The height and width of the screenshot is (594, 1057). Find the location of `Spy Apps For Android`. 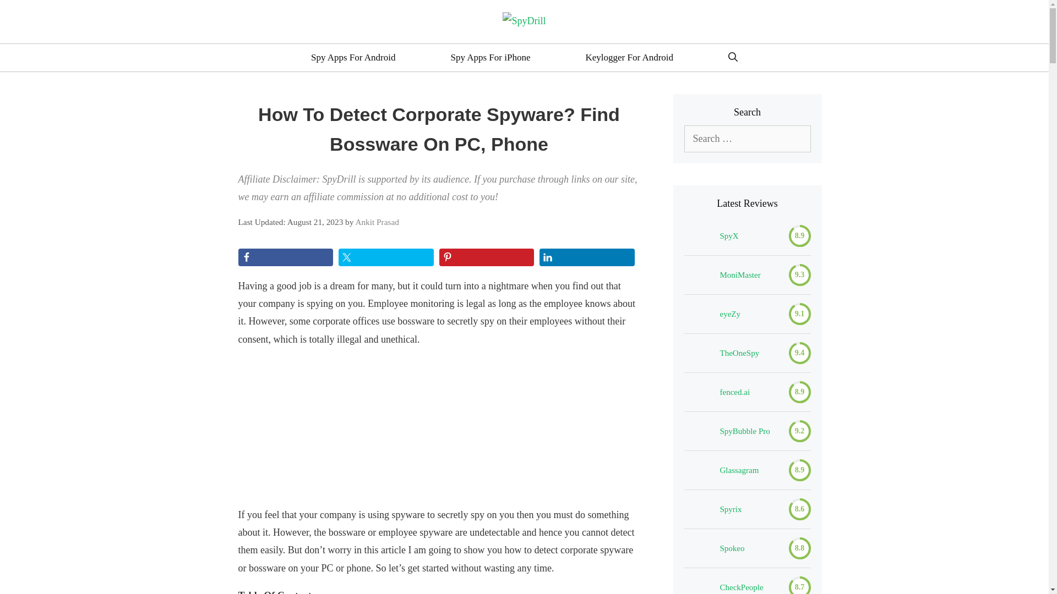

Spy Apps For Android is located at coordinates (353, 57).